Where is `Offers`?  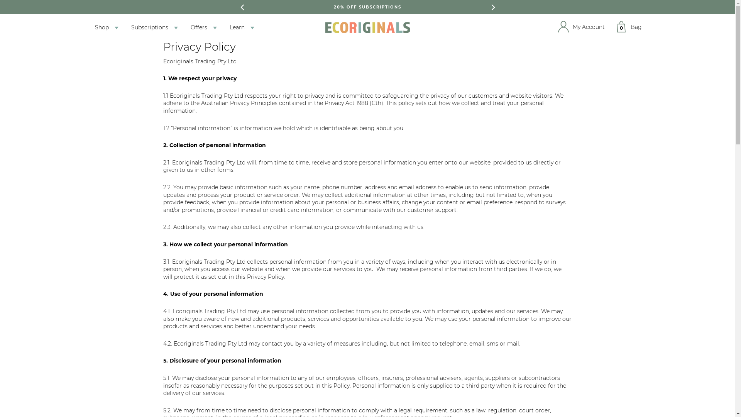 Offers is located at coordinates (198, 28).